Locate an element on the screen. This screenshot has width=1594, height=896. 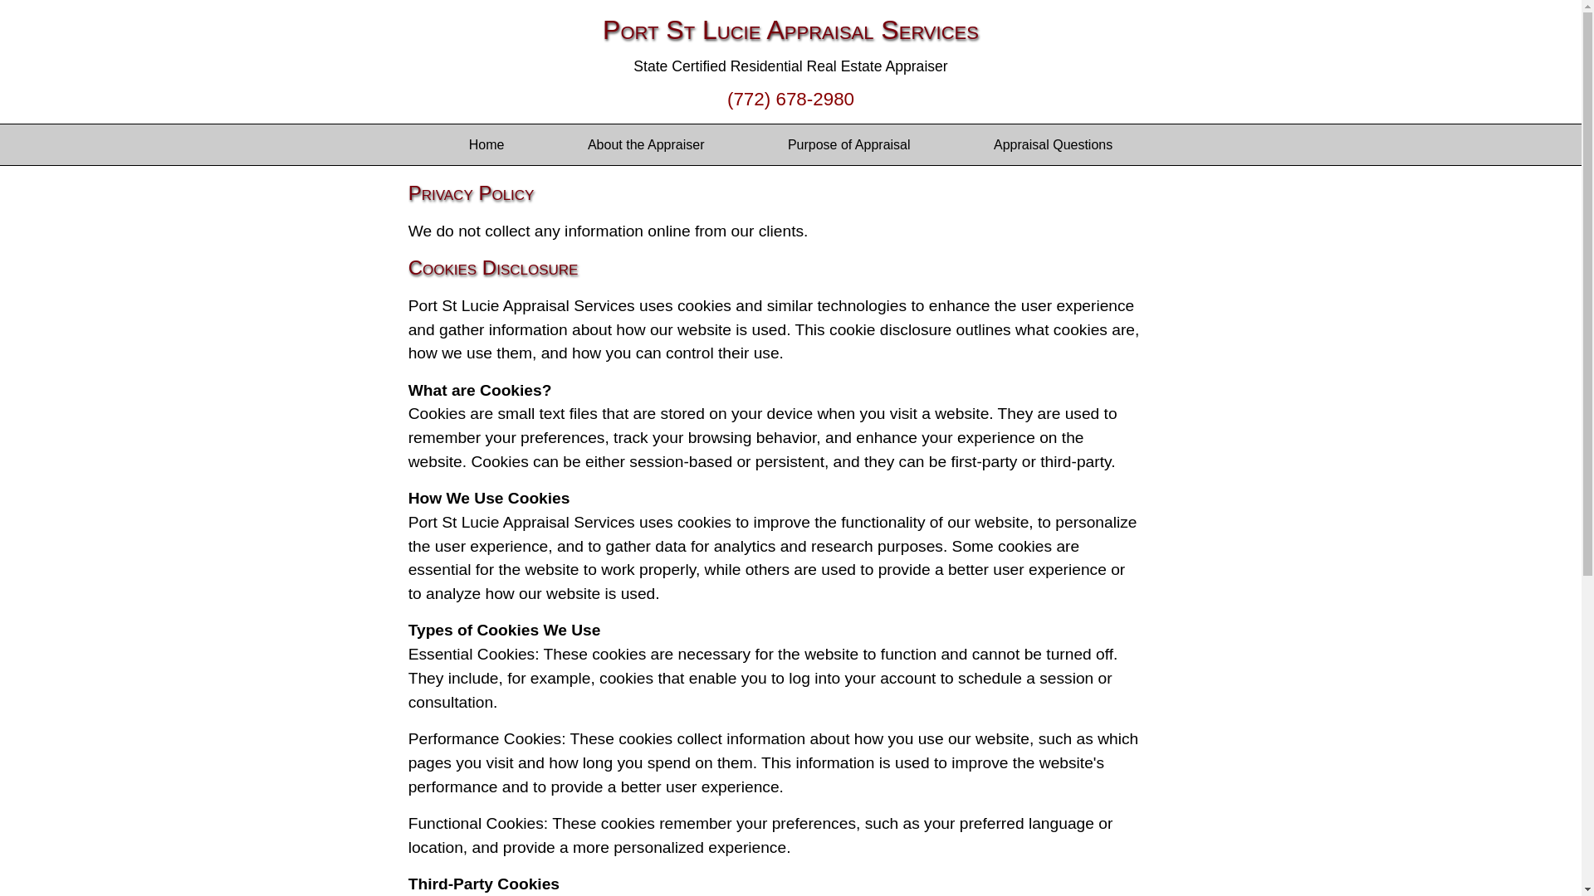
Appraisal Questions is located at coordinates (1053, 144).